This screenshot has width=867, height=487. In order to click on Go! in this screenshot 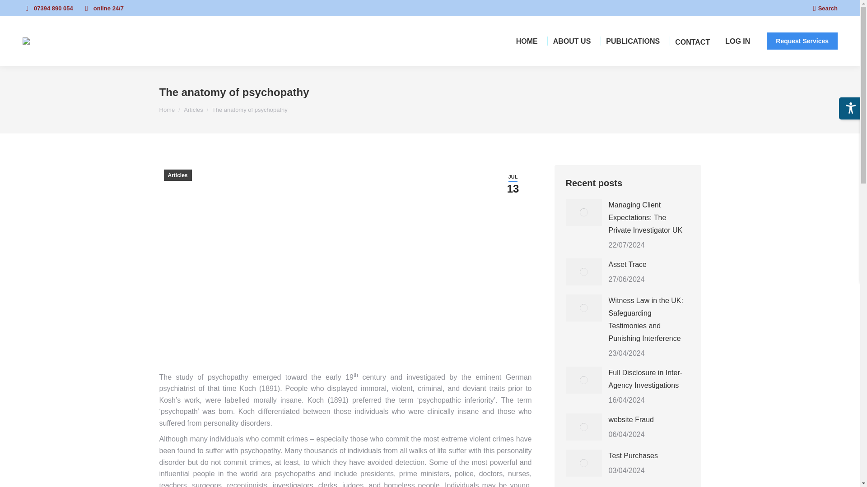, I will do `click(14, 10)`.